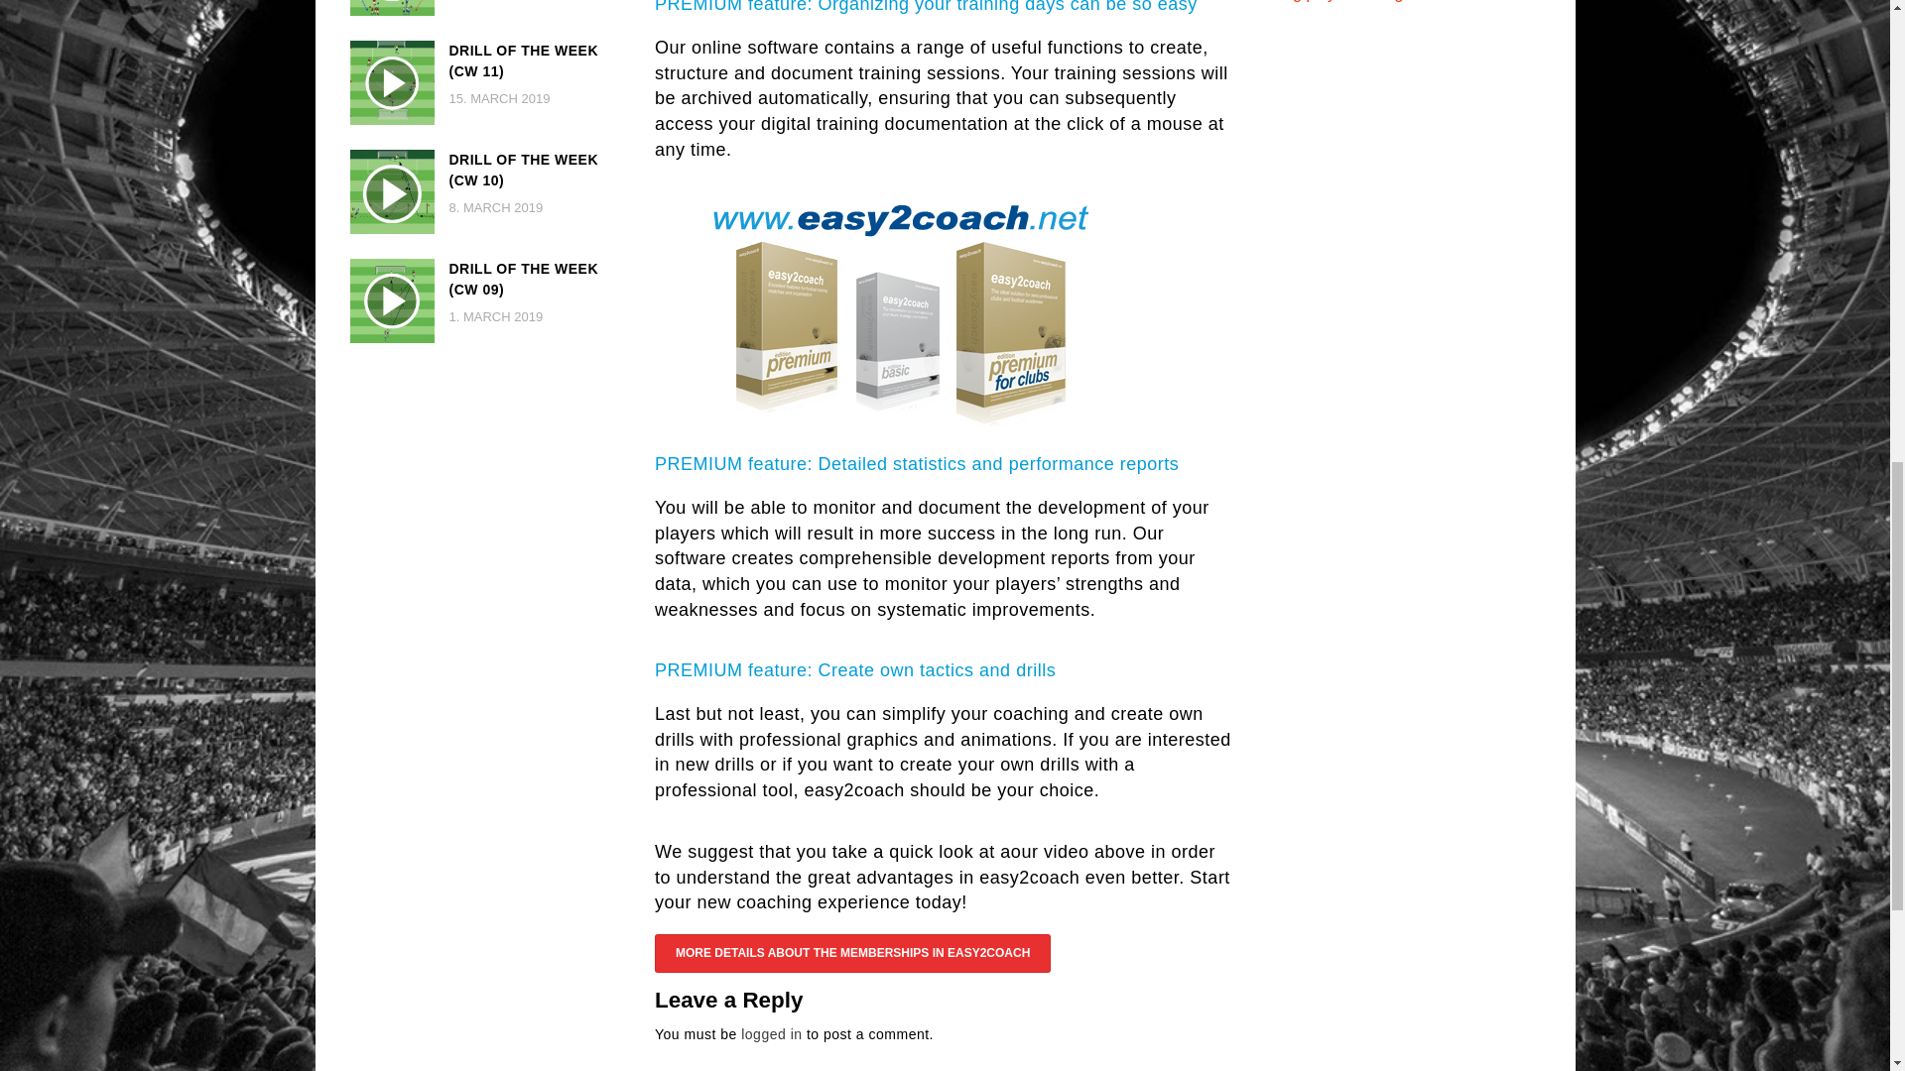  What do you see at coordinates (855, 670) in the screenshot?
I see `PREMIUM feature: Create own tactics and drills` at bounding box center [855, 670].